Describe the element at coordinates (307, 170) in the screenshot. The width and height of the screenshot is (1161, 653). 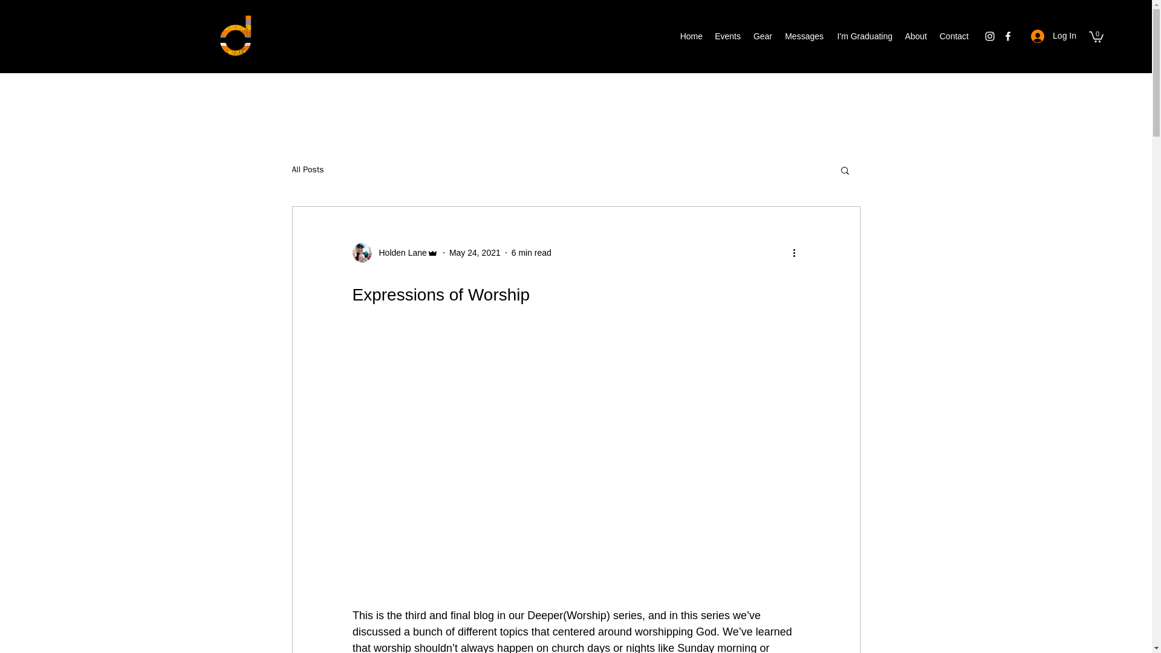
I see `All Posts` at that location.